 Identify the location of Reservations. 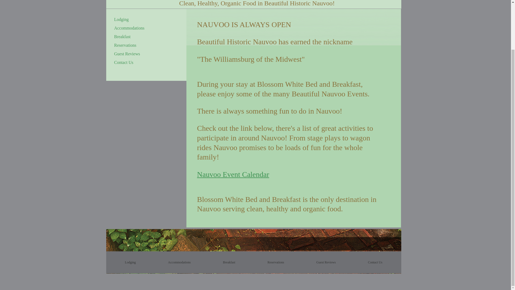
(125, 45).